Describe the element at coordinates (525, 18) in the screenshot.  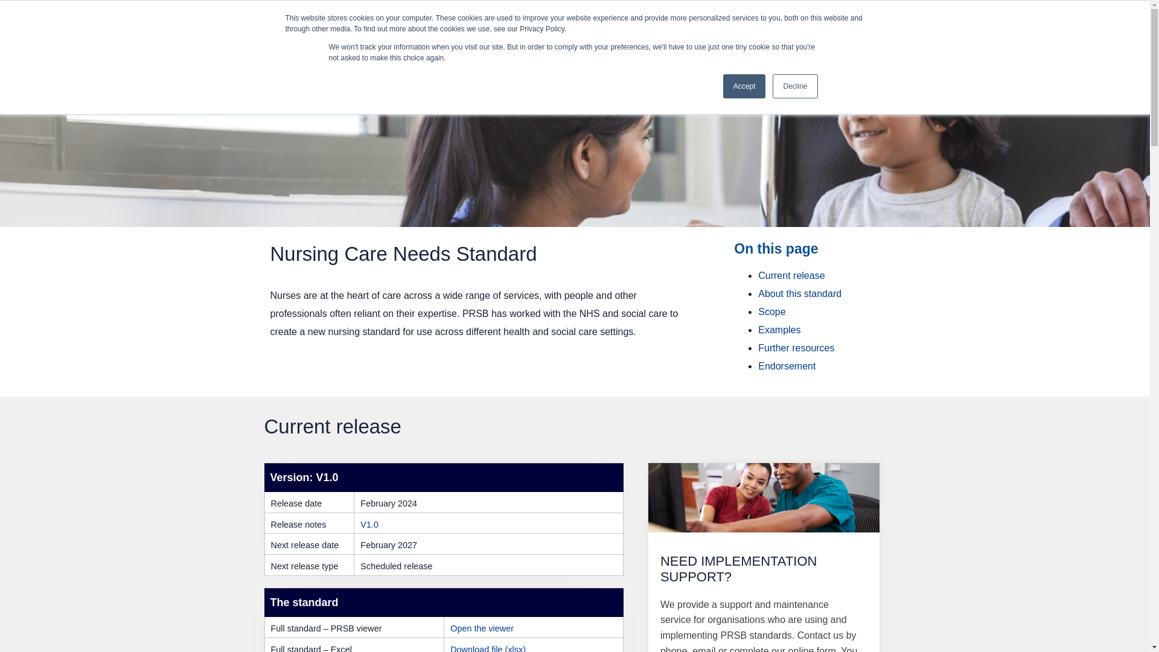
I see `SUPPORT SERVICES` at that location.